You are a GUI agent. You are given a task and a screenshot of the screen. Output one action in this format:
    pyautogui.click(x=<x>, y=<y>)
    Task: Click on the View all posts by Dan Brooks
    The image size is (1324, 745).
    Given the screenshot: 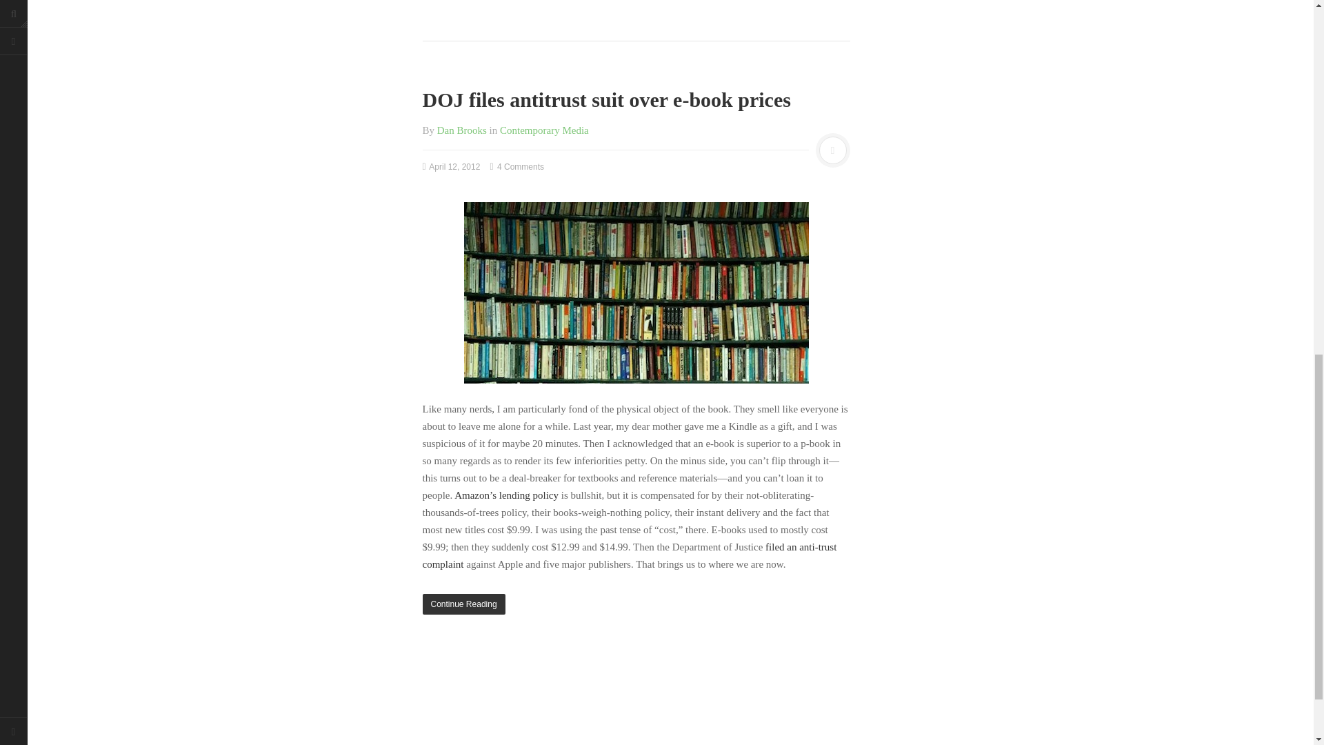 What is the action you would take?
    pyautogui.click(x=462, y=130)
    